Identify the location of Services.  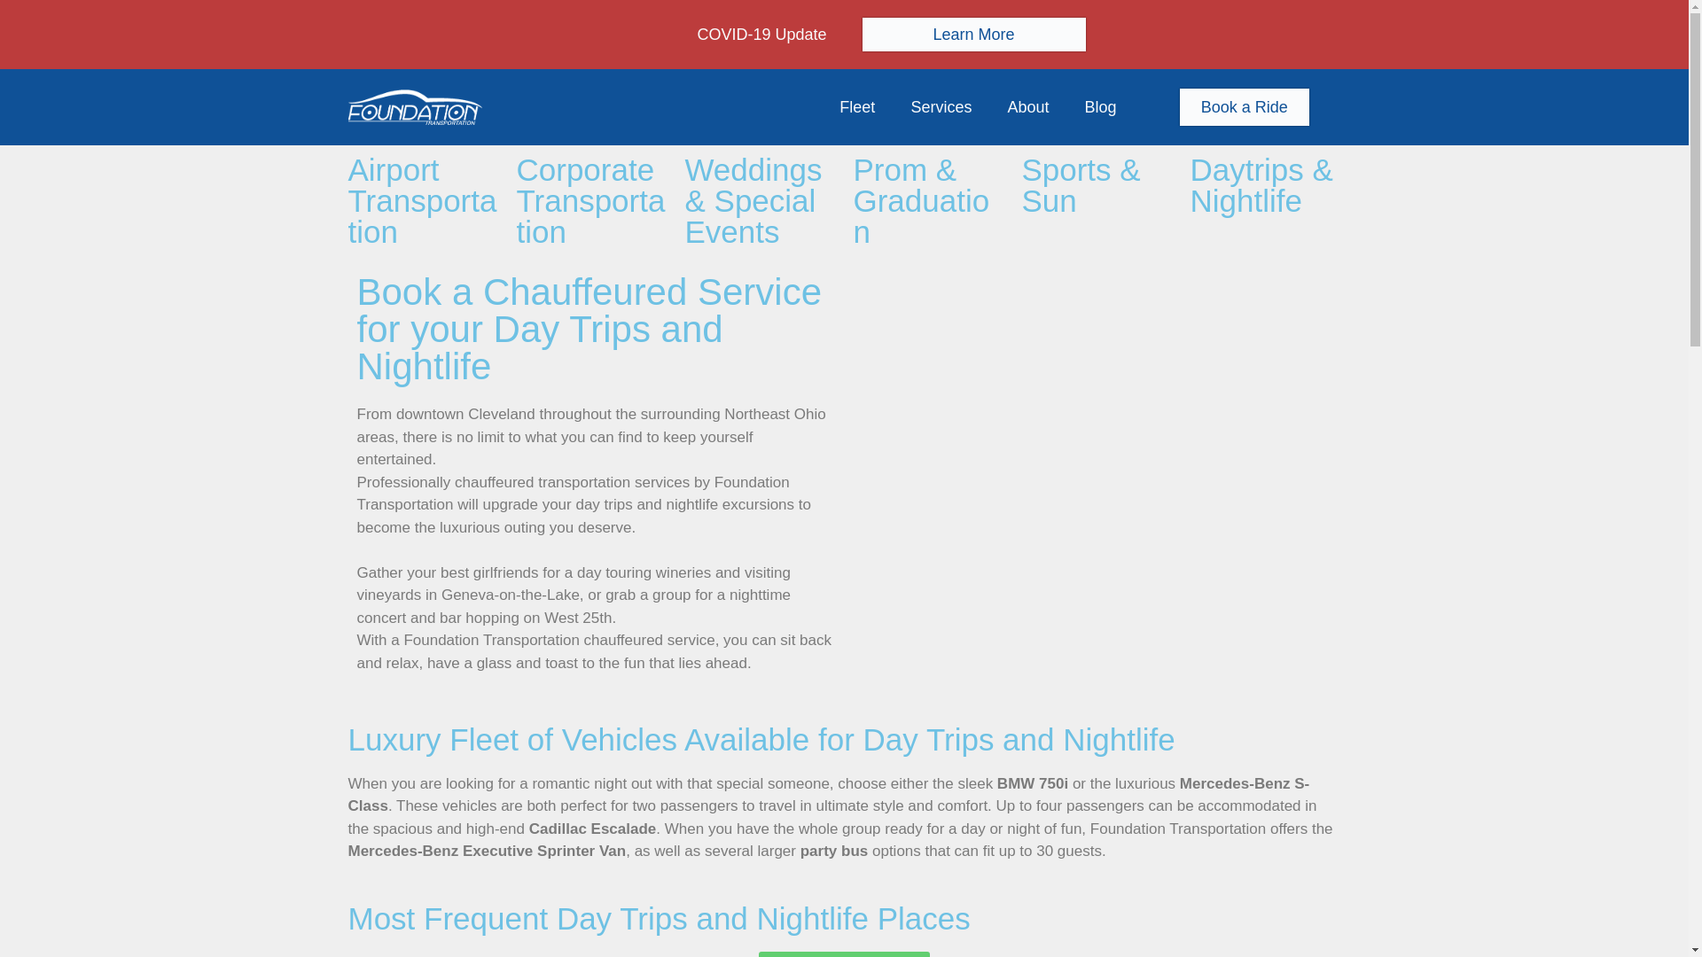
(940, 106).